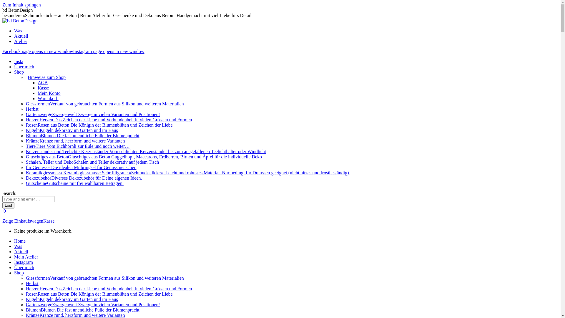  What do you see at coordinates (24, 262) in the screenshot?
I see `Instagram` at bounding box center [24, 262].